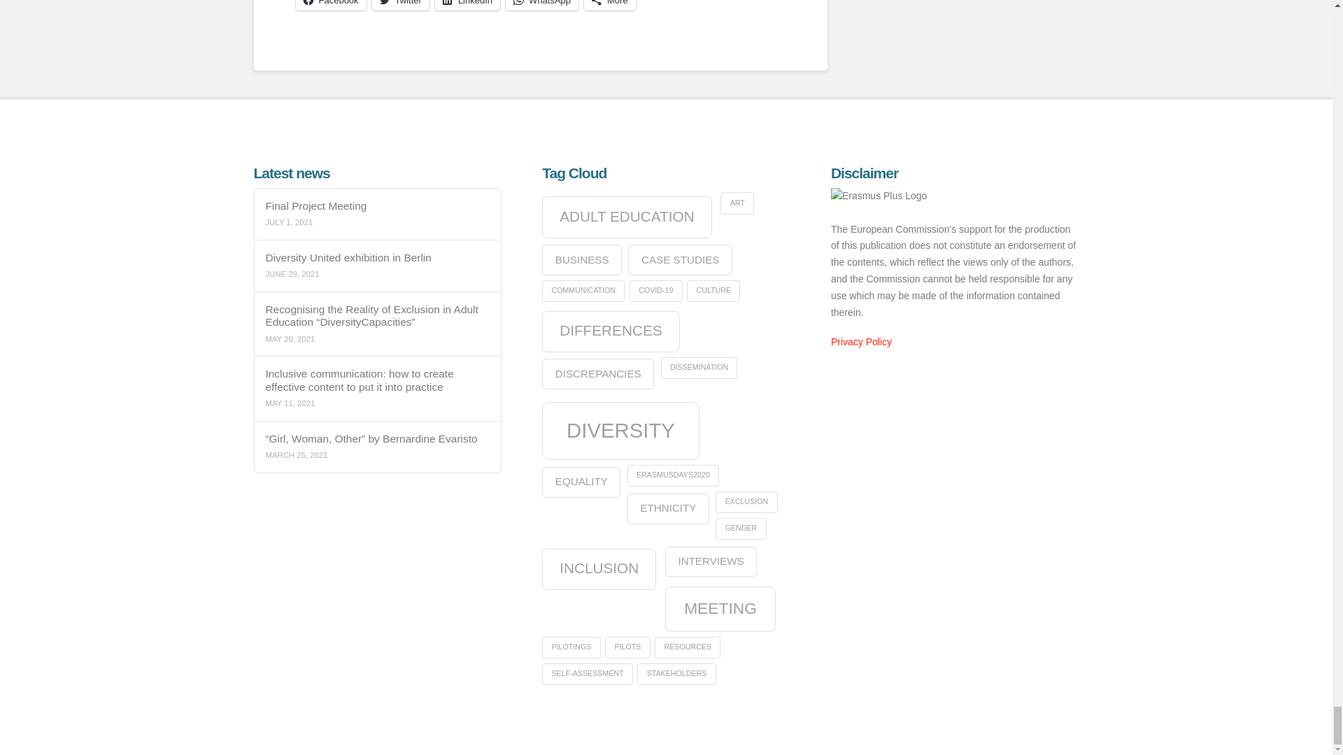 This screenshot has width=1343, height=755. What do you see at coordinates (467, 6) in the screenshot?
I see `LinkedIn` at bounding box center [467, 6].